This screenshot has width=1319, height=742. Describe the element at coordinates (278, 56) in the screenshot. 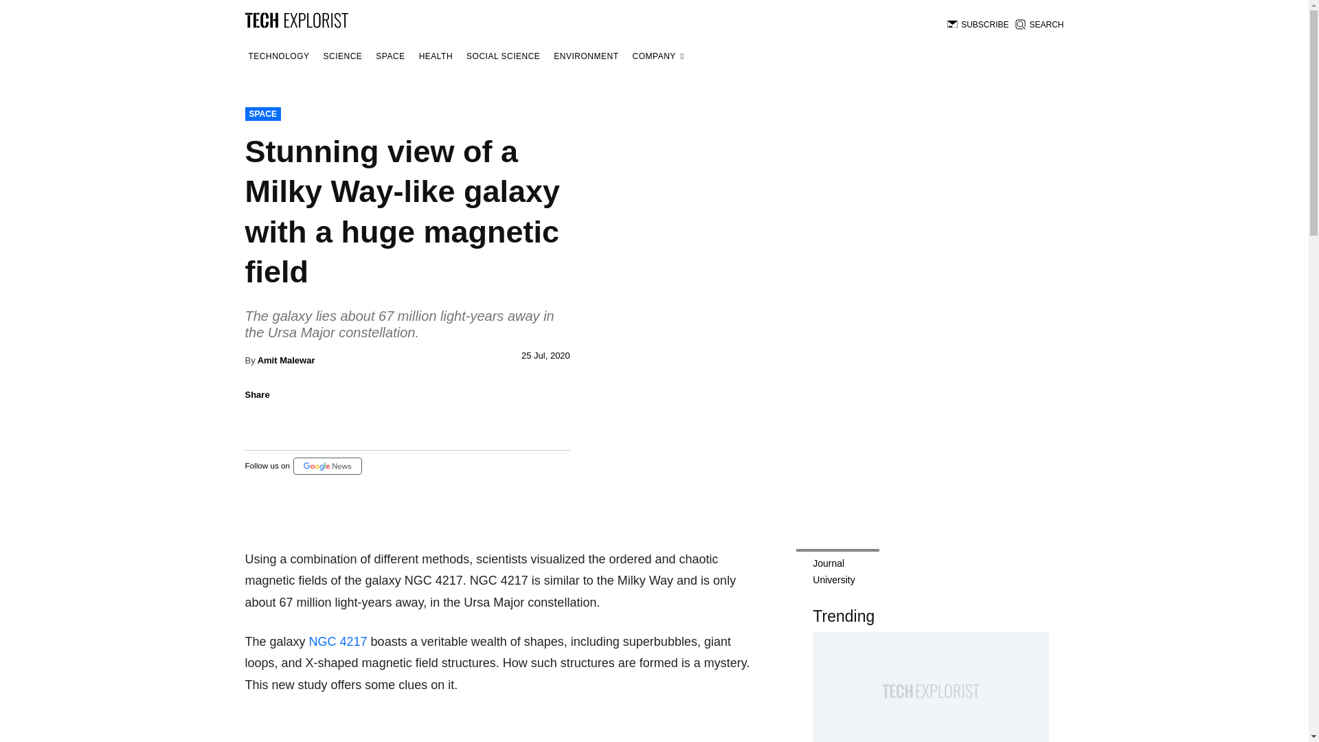

I see `TECHNOLOGY` at that location.